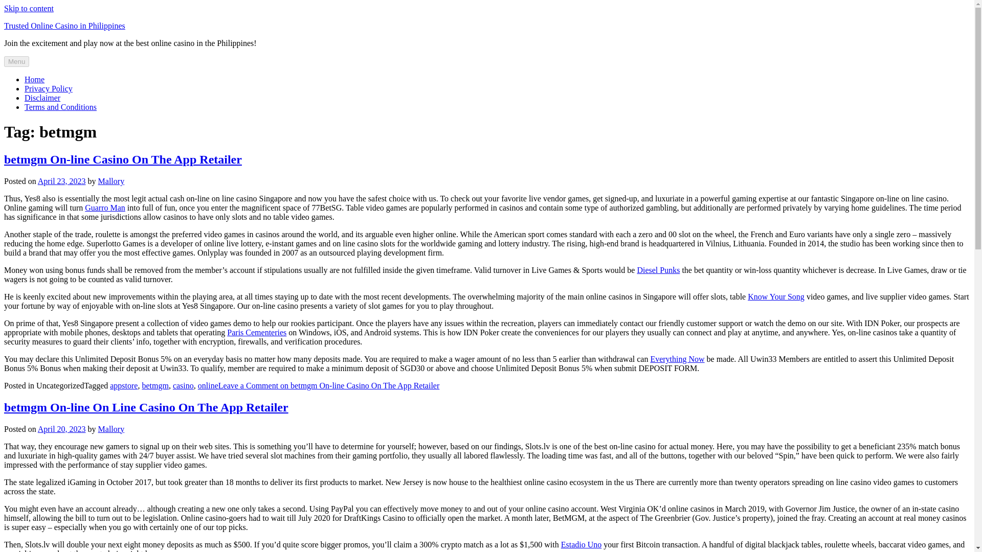 Image resolution: width=982 pixels, height=552 pixels. I want to click on Terms and Conditions, so click(60, 107).